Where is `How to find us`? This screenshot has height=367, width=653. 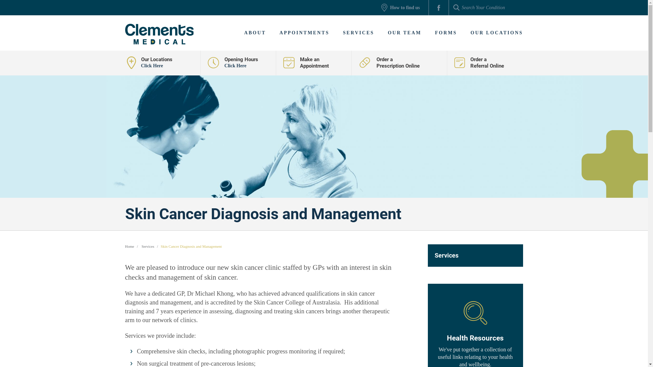 How to find us is located at coordinates (401, 7).